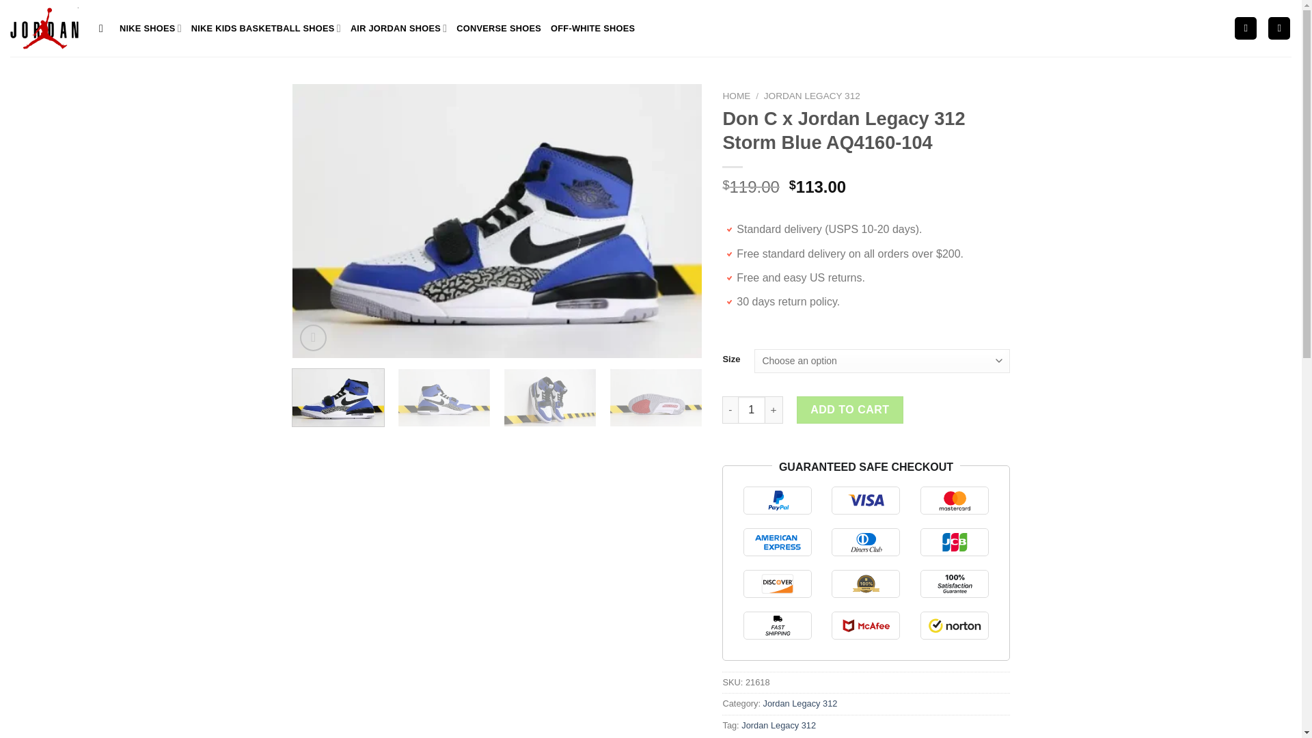  I want to click on Qty, so click(751, 409).